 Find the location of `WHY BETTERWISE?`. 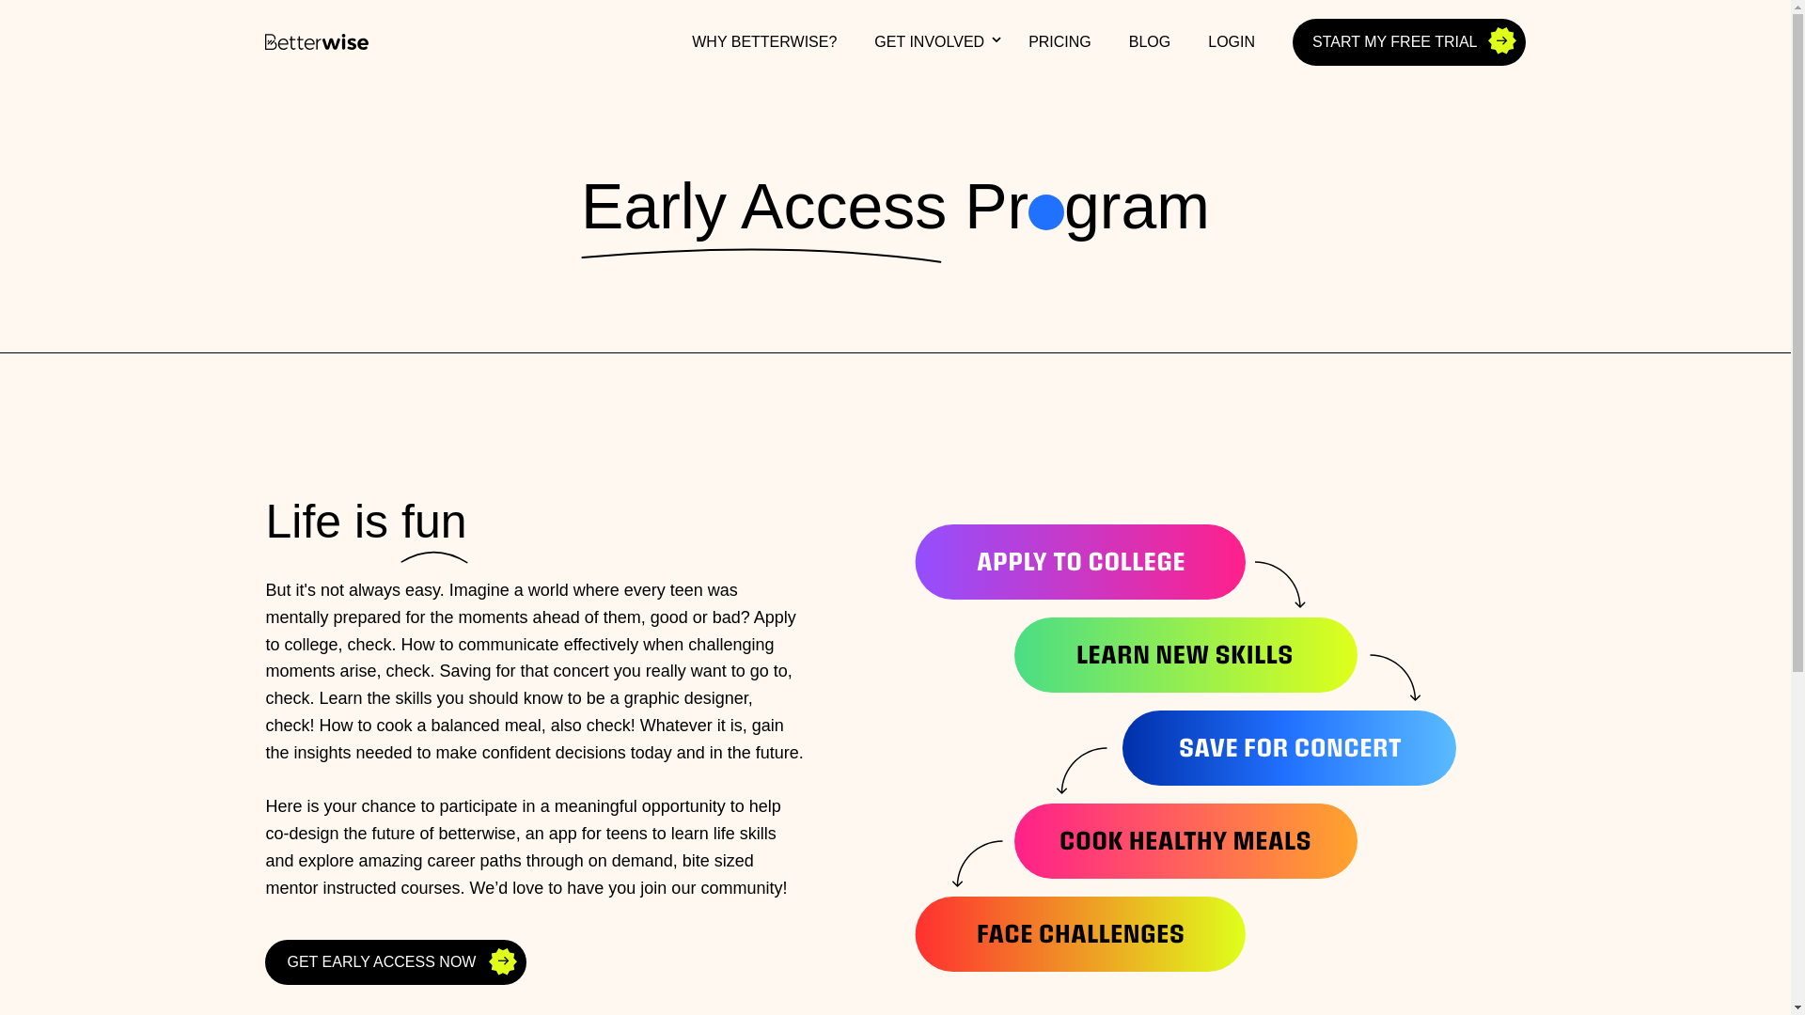

WHY BETTERWISE? is located at coordinates (764, 41).